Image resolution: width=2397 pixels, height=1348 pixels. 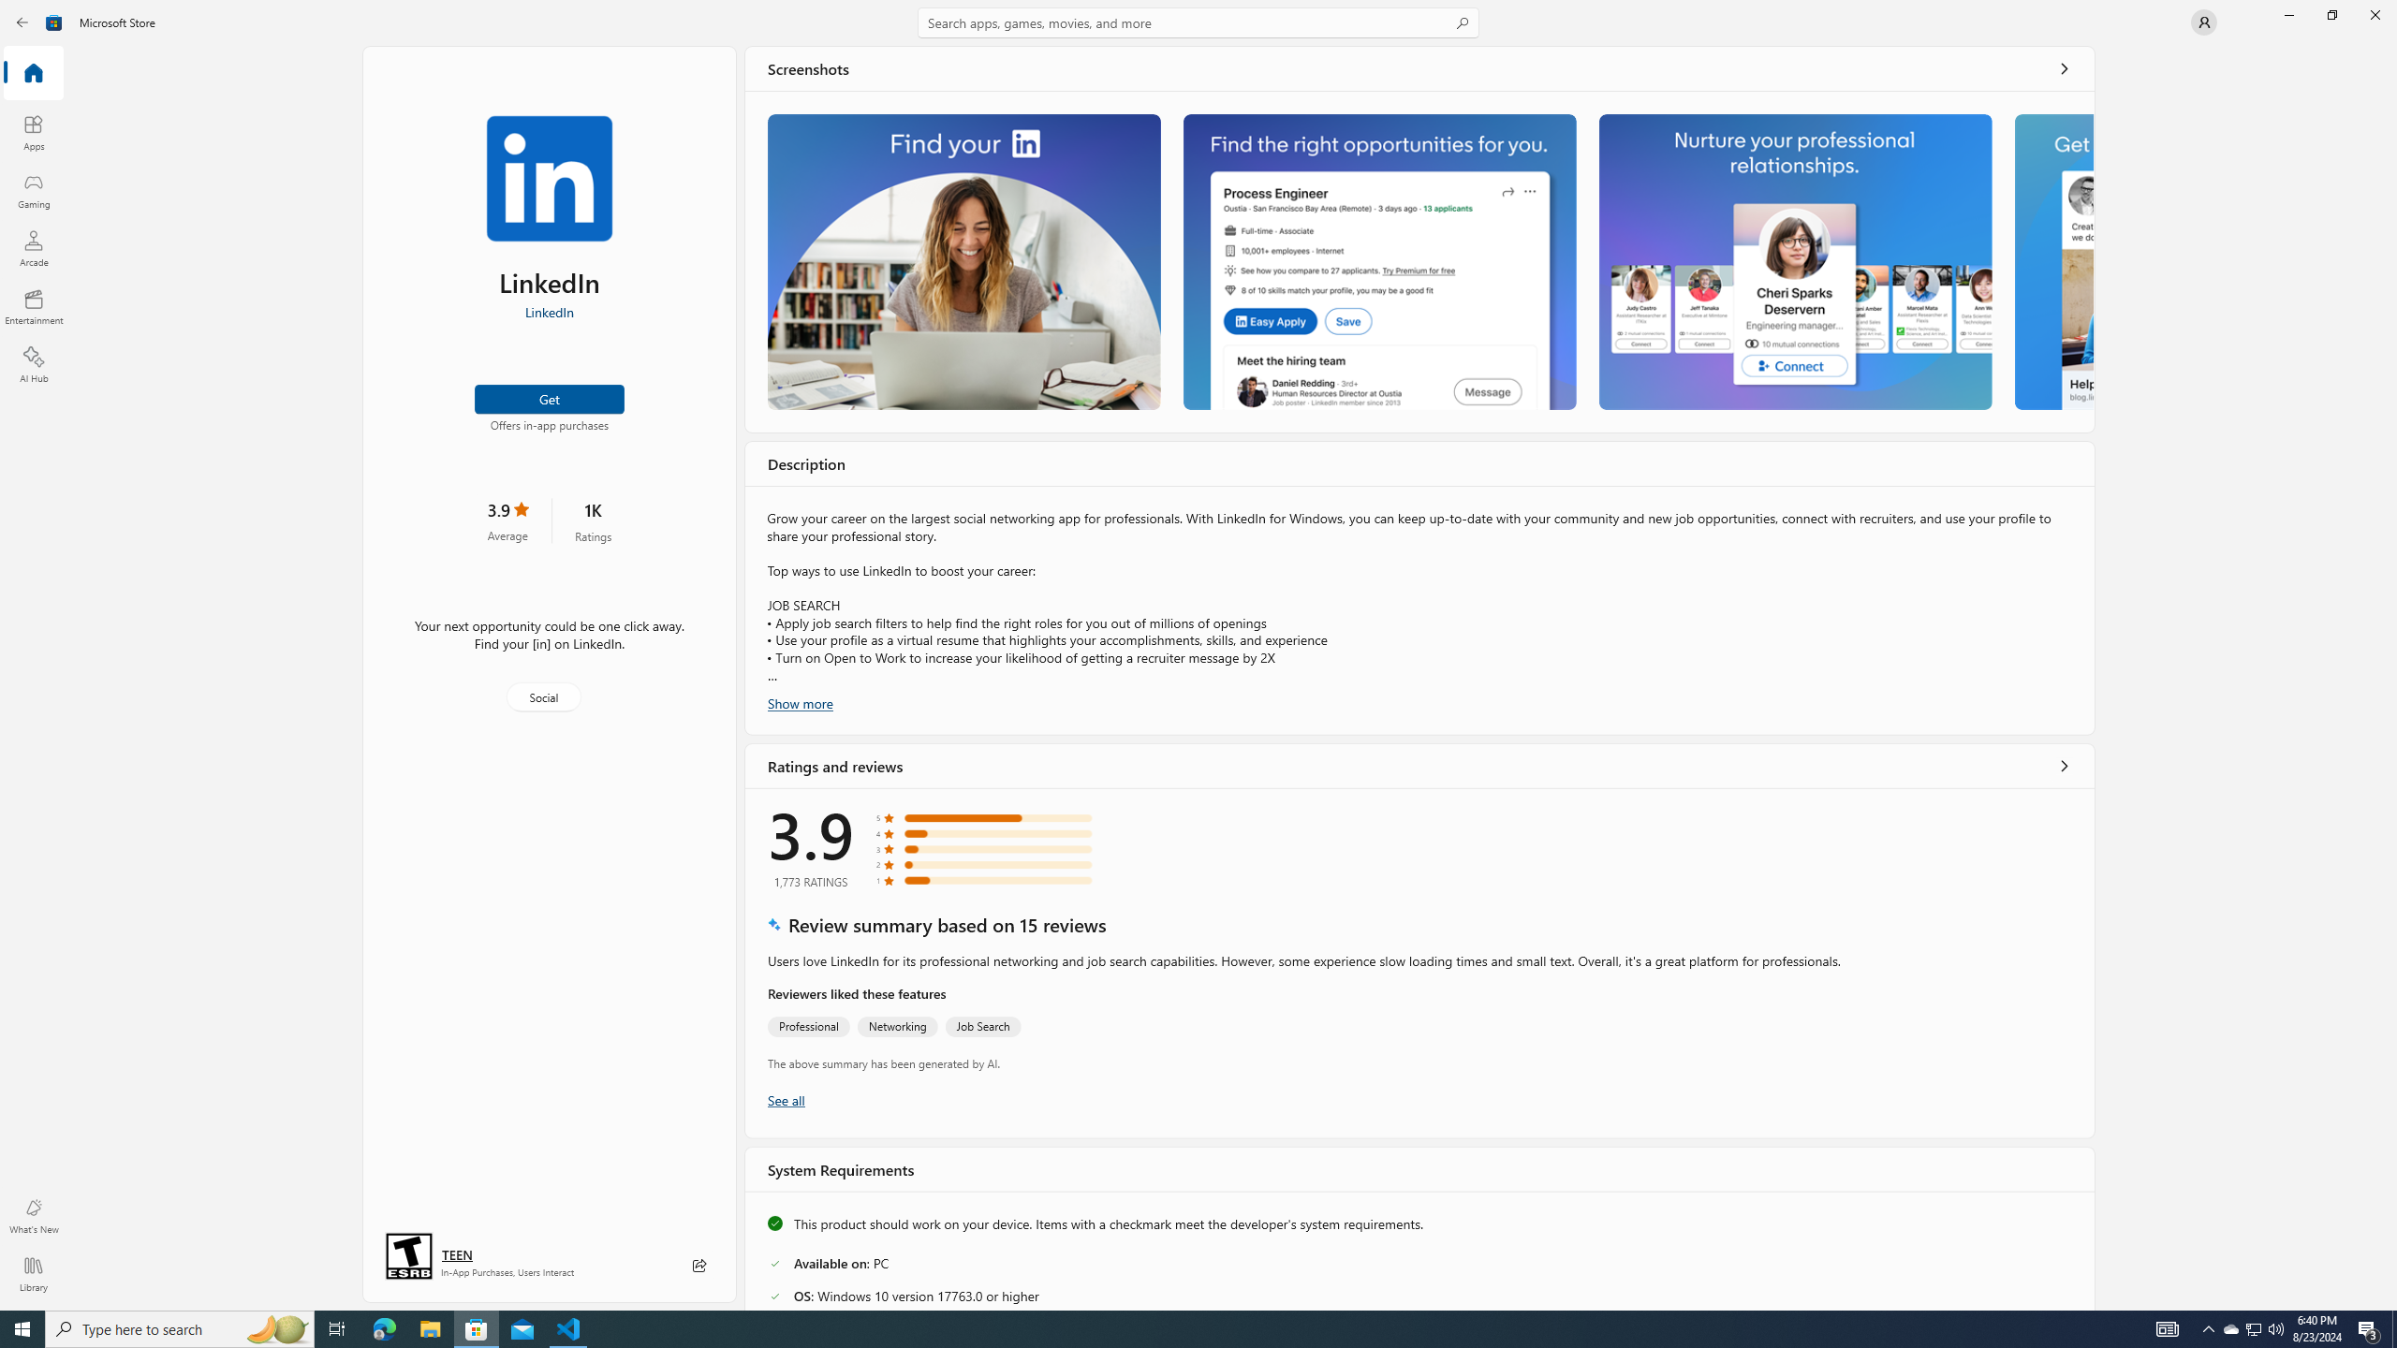 What do you see at coordinates (2065, 68) in the screenshot?
I see `See all` at bounding box center [2065, 68].